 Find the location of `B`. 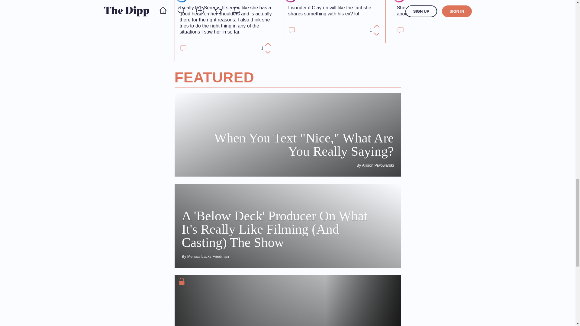

B is located at coordinates (399, 1).